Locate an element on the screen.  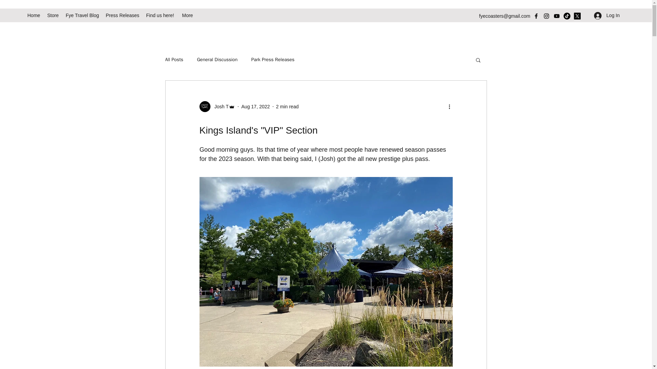
Home is located at coordinates (34, 15).